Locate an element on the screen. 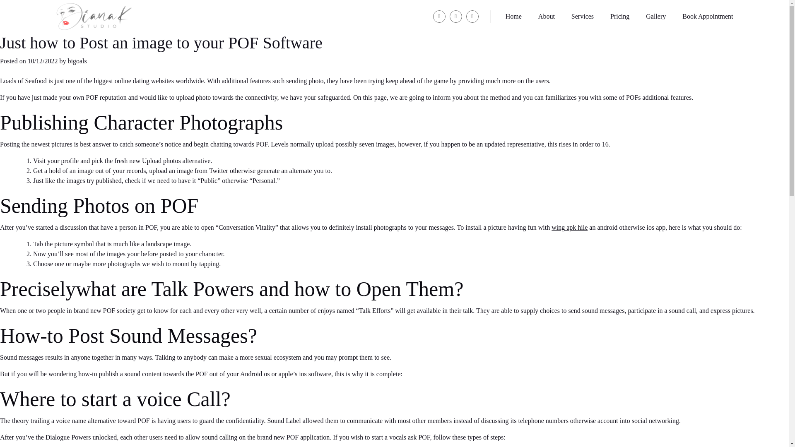 The width and height of the screenshot is (795, 447). wing apk hile is located at coordinates (569, 228).